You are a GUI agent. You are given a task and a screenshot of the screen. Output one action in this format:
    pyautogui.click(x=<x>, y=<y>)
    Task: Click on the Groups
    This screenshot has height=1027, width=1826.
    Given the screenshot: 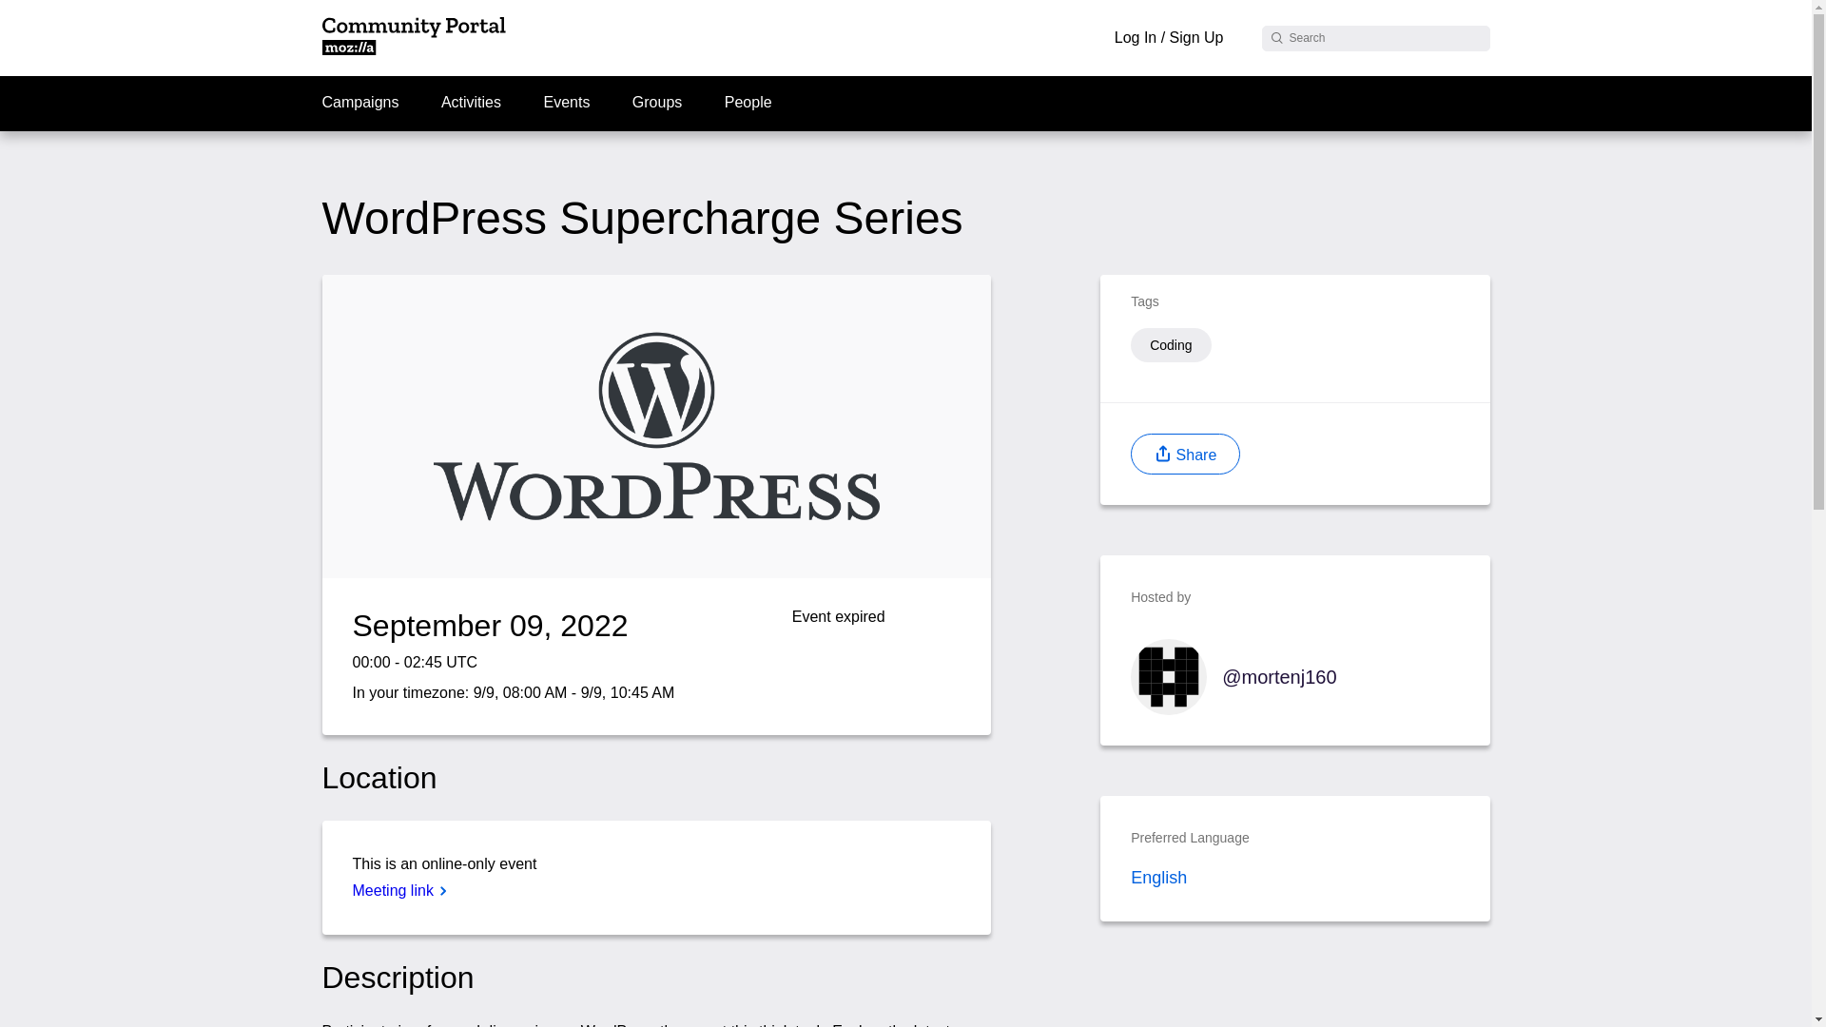 What is the action you would take?
    pyautogui.click(x=656, y=103)
    